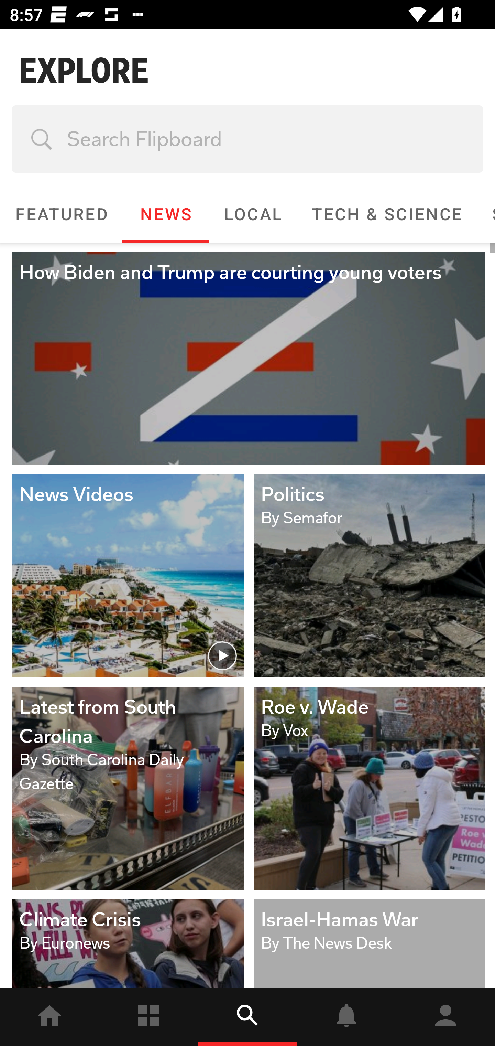 Image resolution: width=495 pixels, height=1046 pixels. Describe the element at coordinates (247, 1017) in the screenshot. I see `explore` at that location.